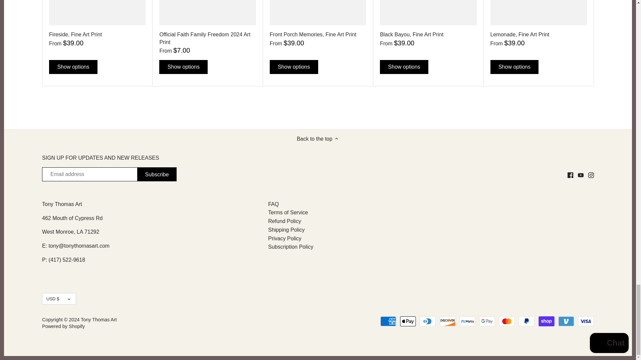 Image resolution: width=641 pixels, height=360 pixels. I want to click on Youtube, so click(581, 175).